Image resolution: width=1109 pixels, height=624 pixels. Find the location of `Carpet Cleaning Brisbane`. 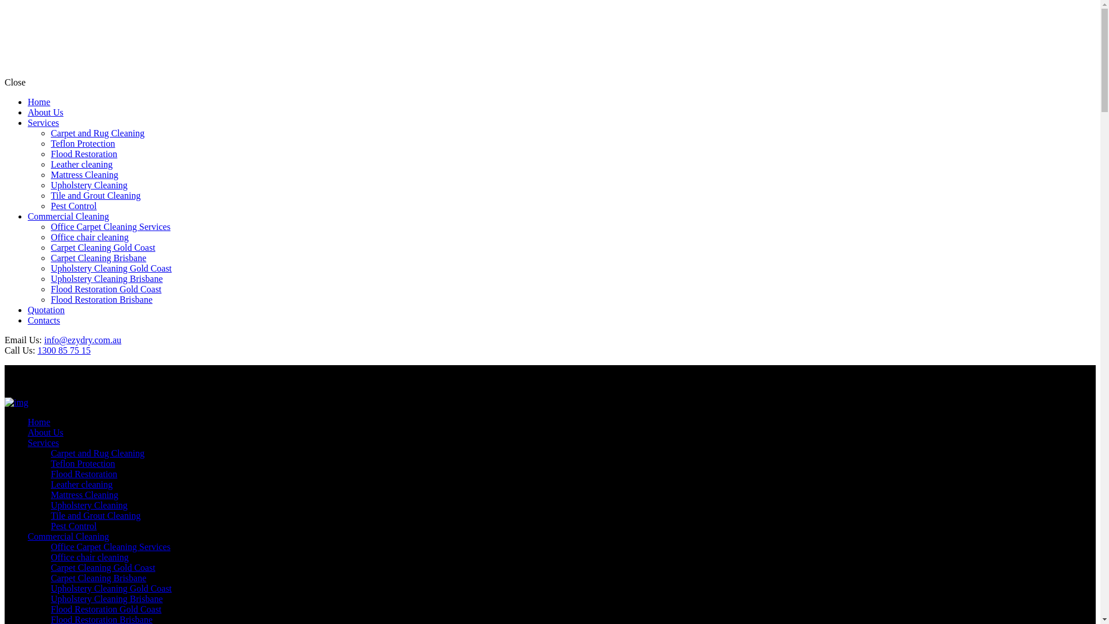

Carpet Cleaning Brisbane is located at coordinates (98, 578).